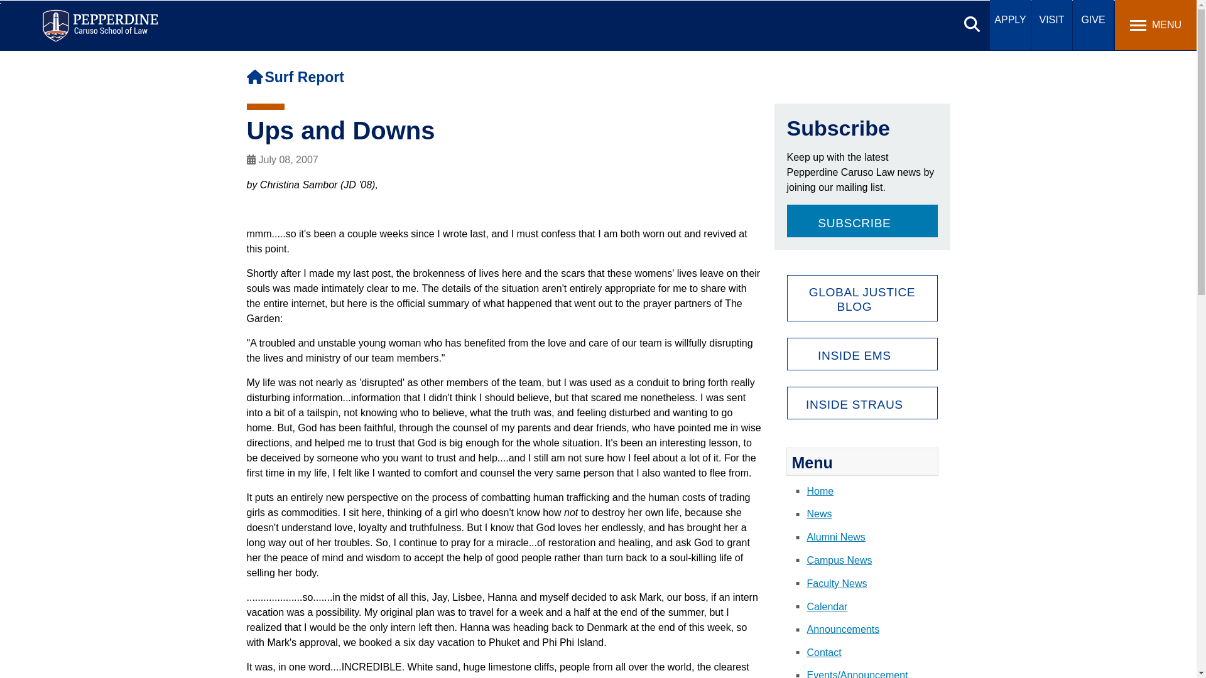  Describe the element at coordinates (378, 16) in the screenshot. I see `Submit` at that location.